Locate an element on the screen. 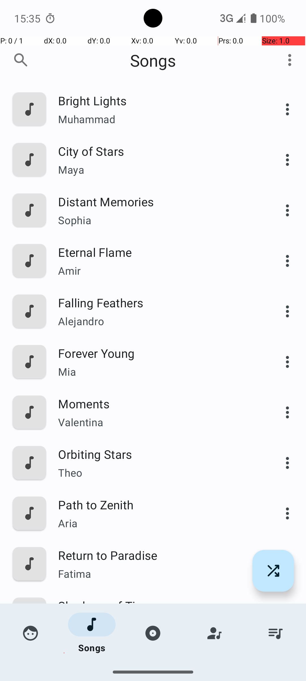  Return to Paradise is located at coordinates (158, 555).